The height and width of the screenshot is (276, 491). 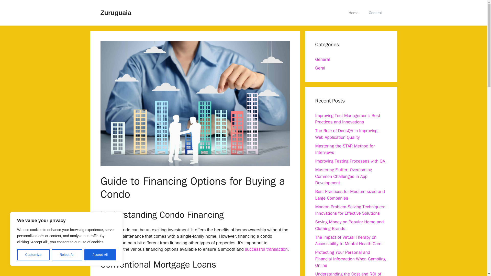 What do you see at coordinates (33, 255) in the screenshot?
I see `Customize` at bounding box center [33, 255].